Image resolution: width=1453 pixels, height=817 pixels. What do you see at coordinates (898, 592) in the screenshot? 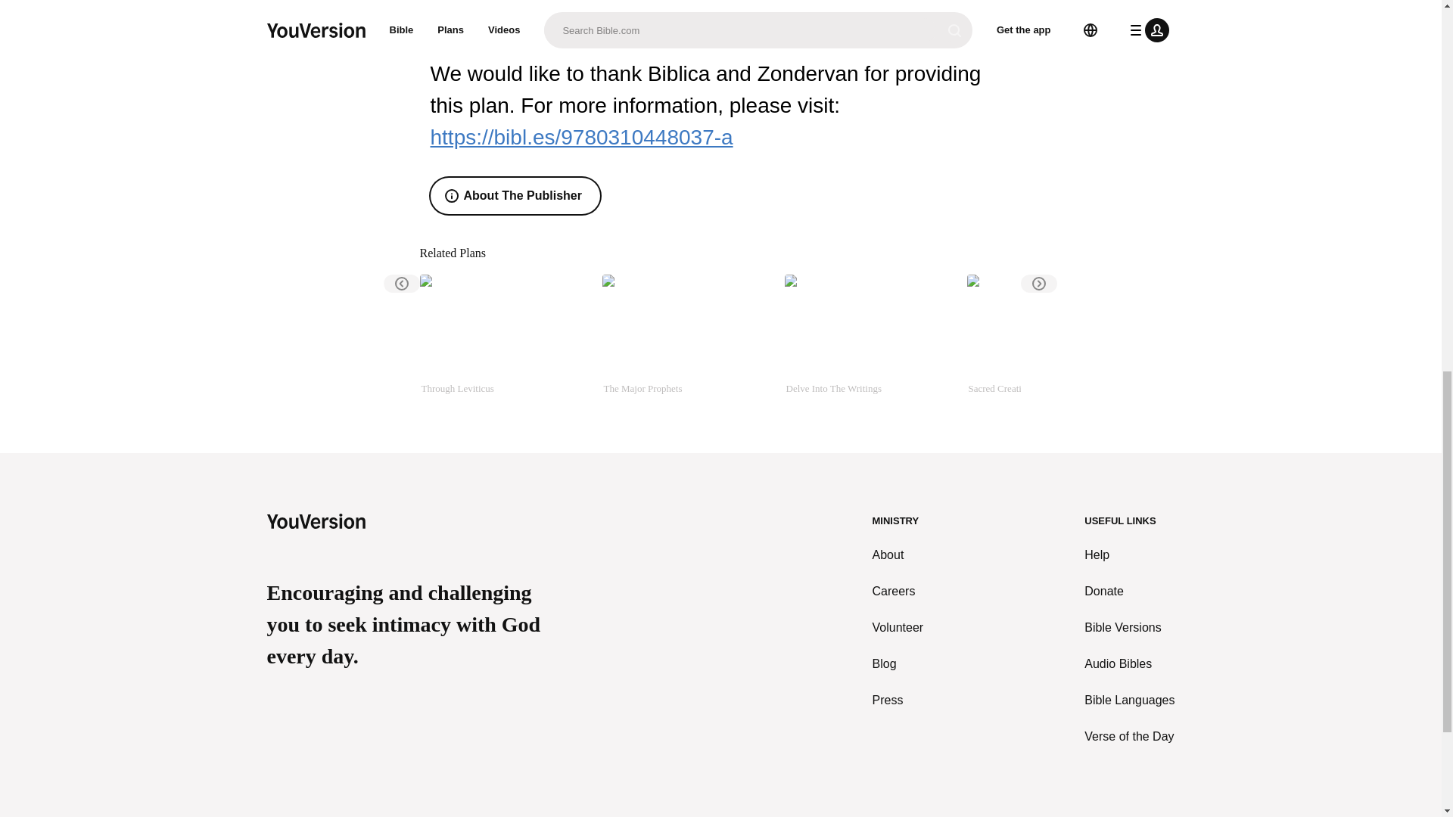
I see `Careers` at bounding box center [898, 592].